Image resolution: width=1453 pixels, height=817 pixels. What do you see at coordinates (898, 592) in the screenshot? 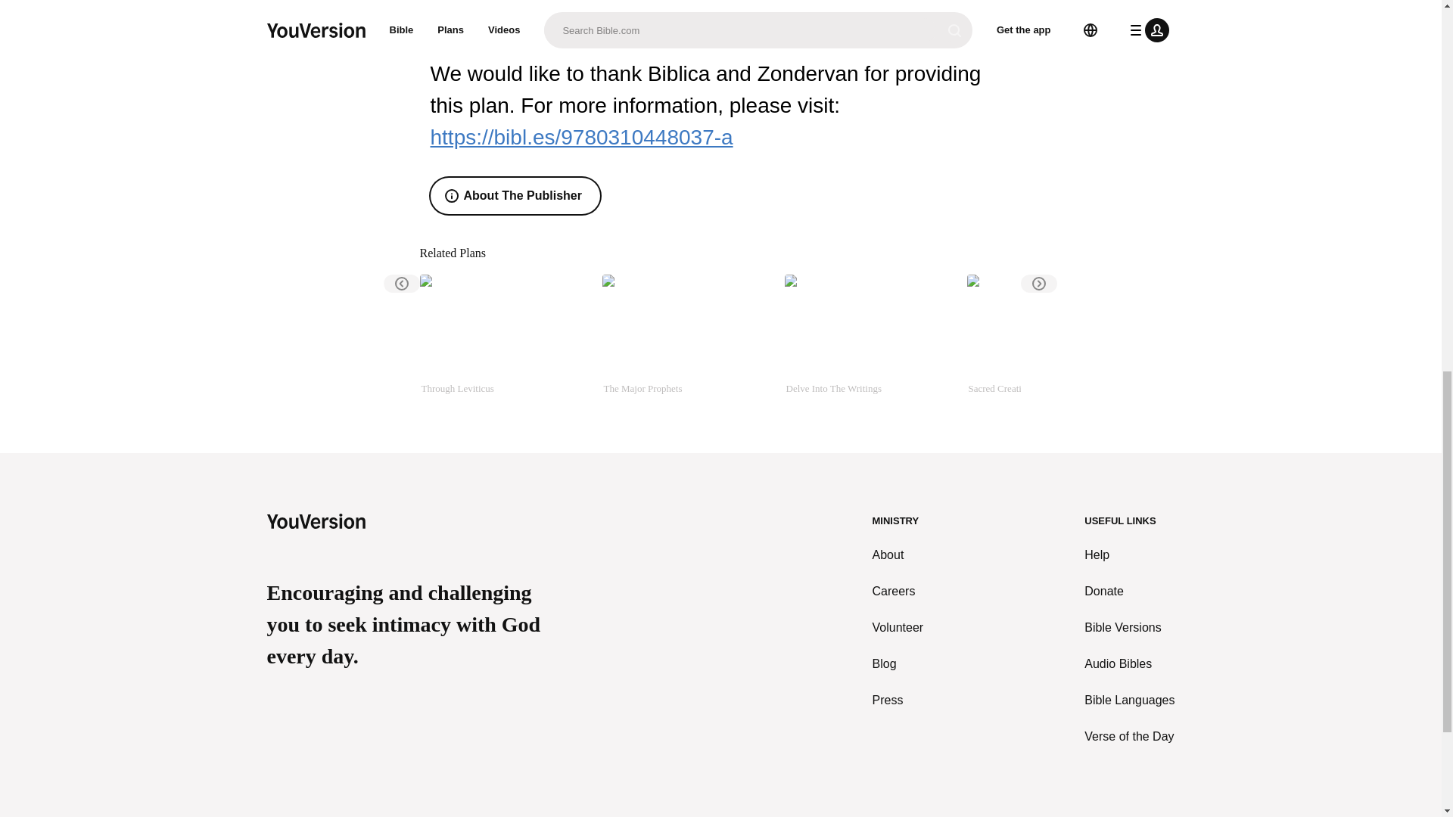
I see `Careers` at bounding box center [898, 592].